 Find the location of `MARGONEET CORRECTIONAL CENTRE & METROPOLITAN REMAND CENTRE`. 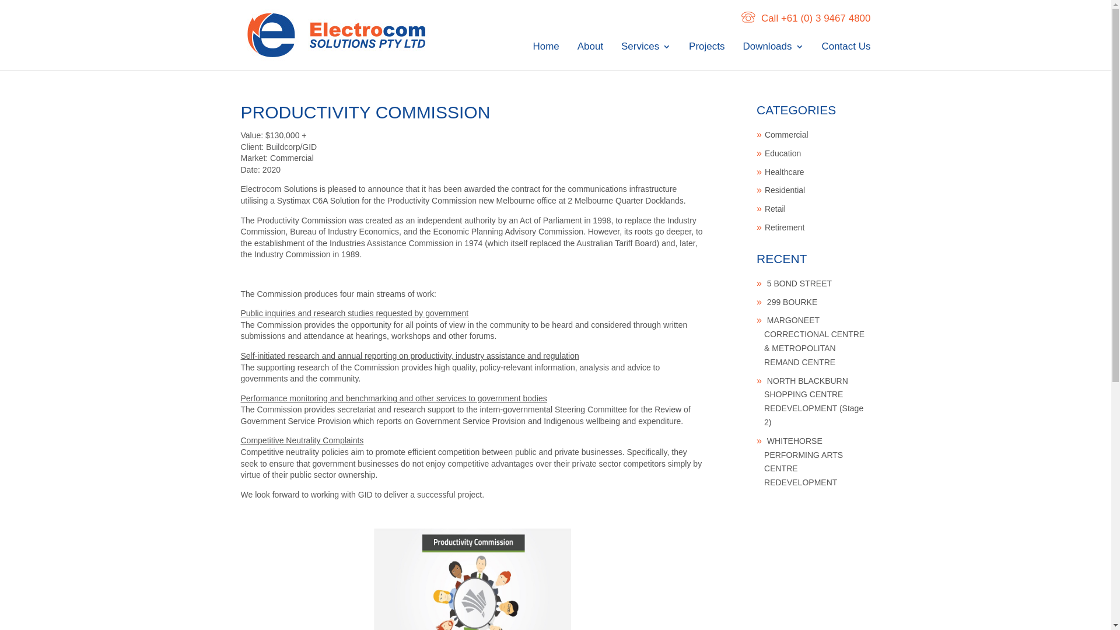

MARGONEET CORRECTIONAL CENTRE & METROPOLITAN REMAND CENTRE is located at coordinates (814, 341).